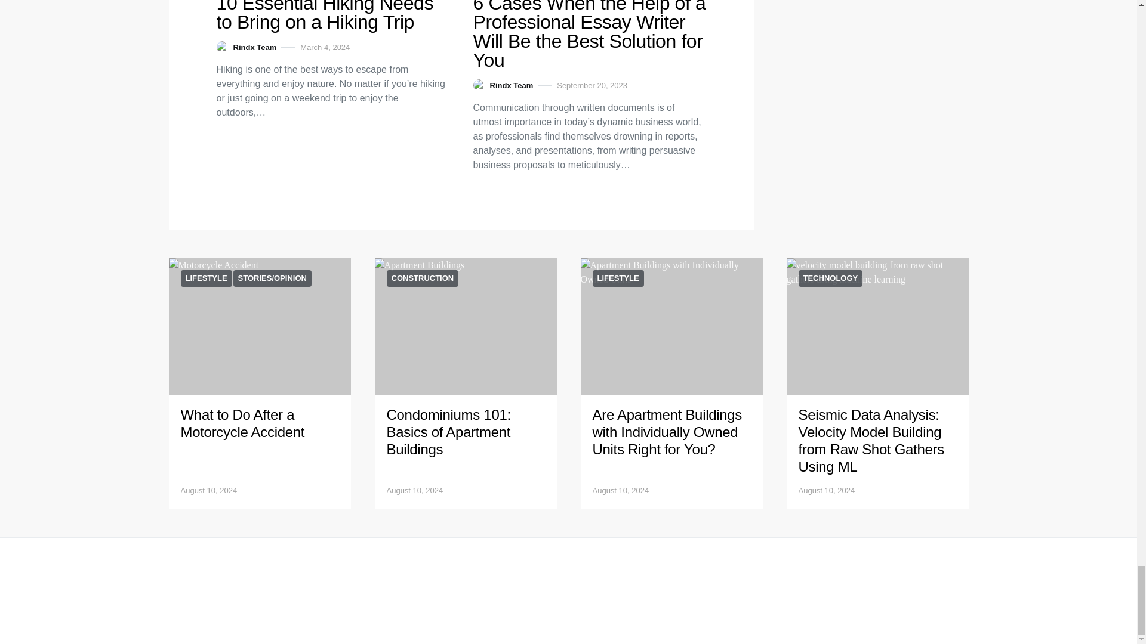 This screenshot has width=1146, height=644. What do you see at coordinates (246, 47) in the screenshot?
I see `View all posts by Rindx Team` at bounding box center [246, 47].